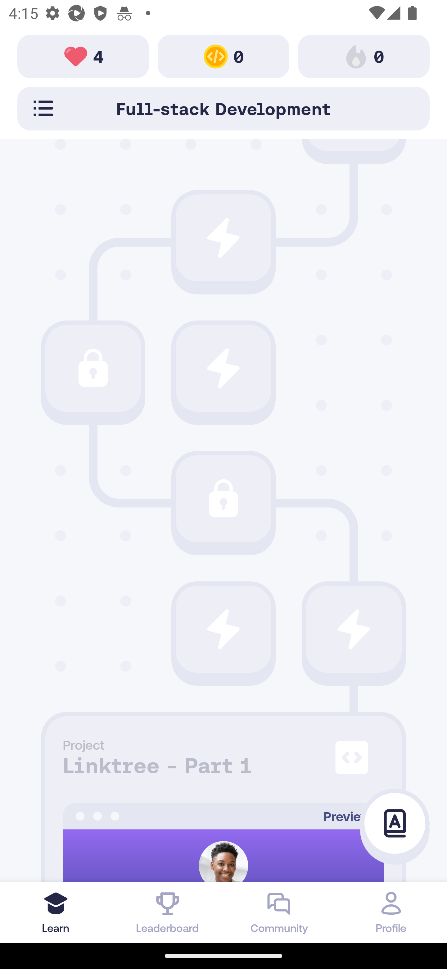 Image resolution: width=447 pixels, height=969 pixels. What do you see at coordinates (223, 108) in the screenshot?
I see `Path Toolbar Selector Full-stack Development` at bounding box center [223, 108].